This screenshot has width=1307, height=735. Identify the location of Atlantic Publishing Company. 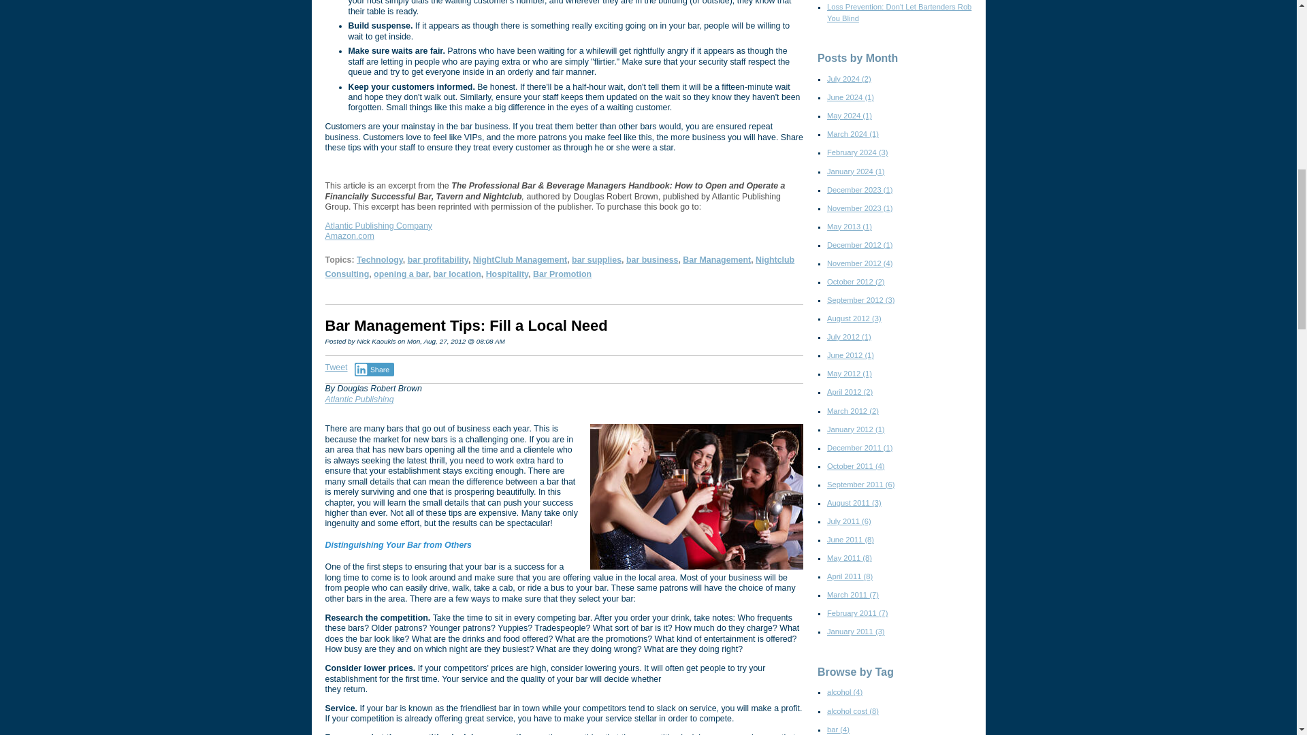
(378, 226).